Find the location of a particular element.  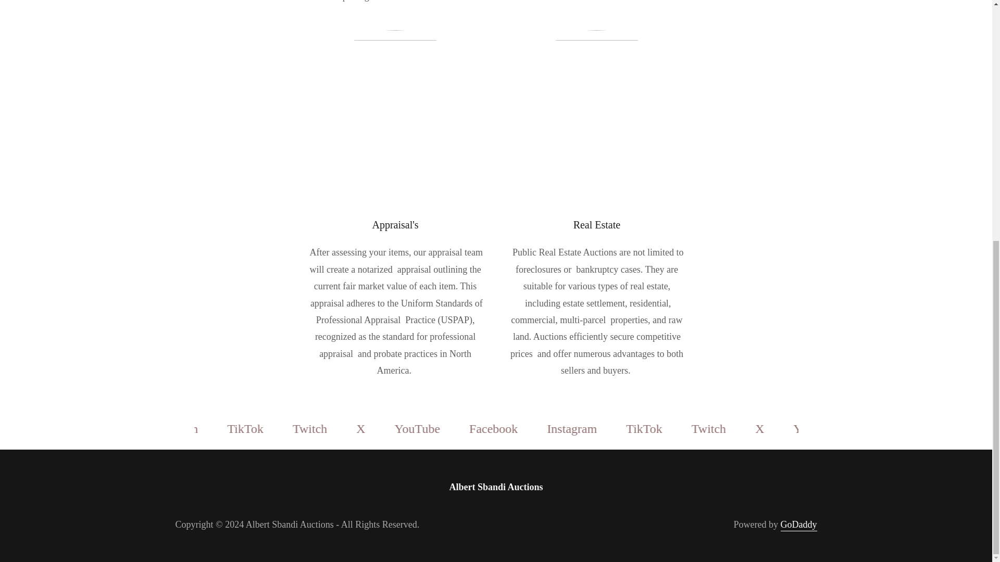

Twitch is located at coordinates (793, 429).